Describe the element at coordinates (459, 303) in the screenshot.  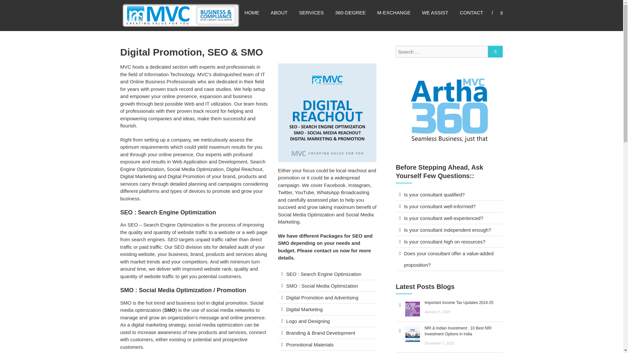
I see `Permalink to Important Income Tax Updates 2024-25` at that location.